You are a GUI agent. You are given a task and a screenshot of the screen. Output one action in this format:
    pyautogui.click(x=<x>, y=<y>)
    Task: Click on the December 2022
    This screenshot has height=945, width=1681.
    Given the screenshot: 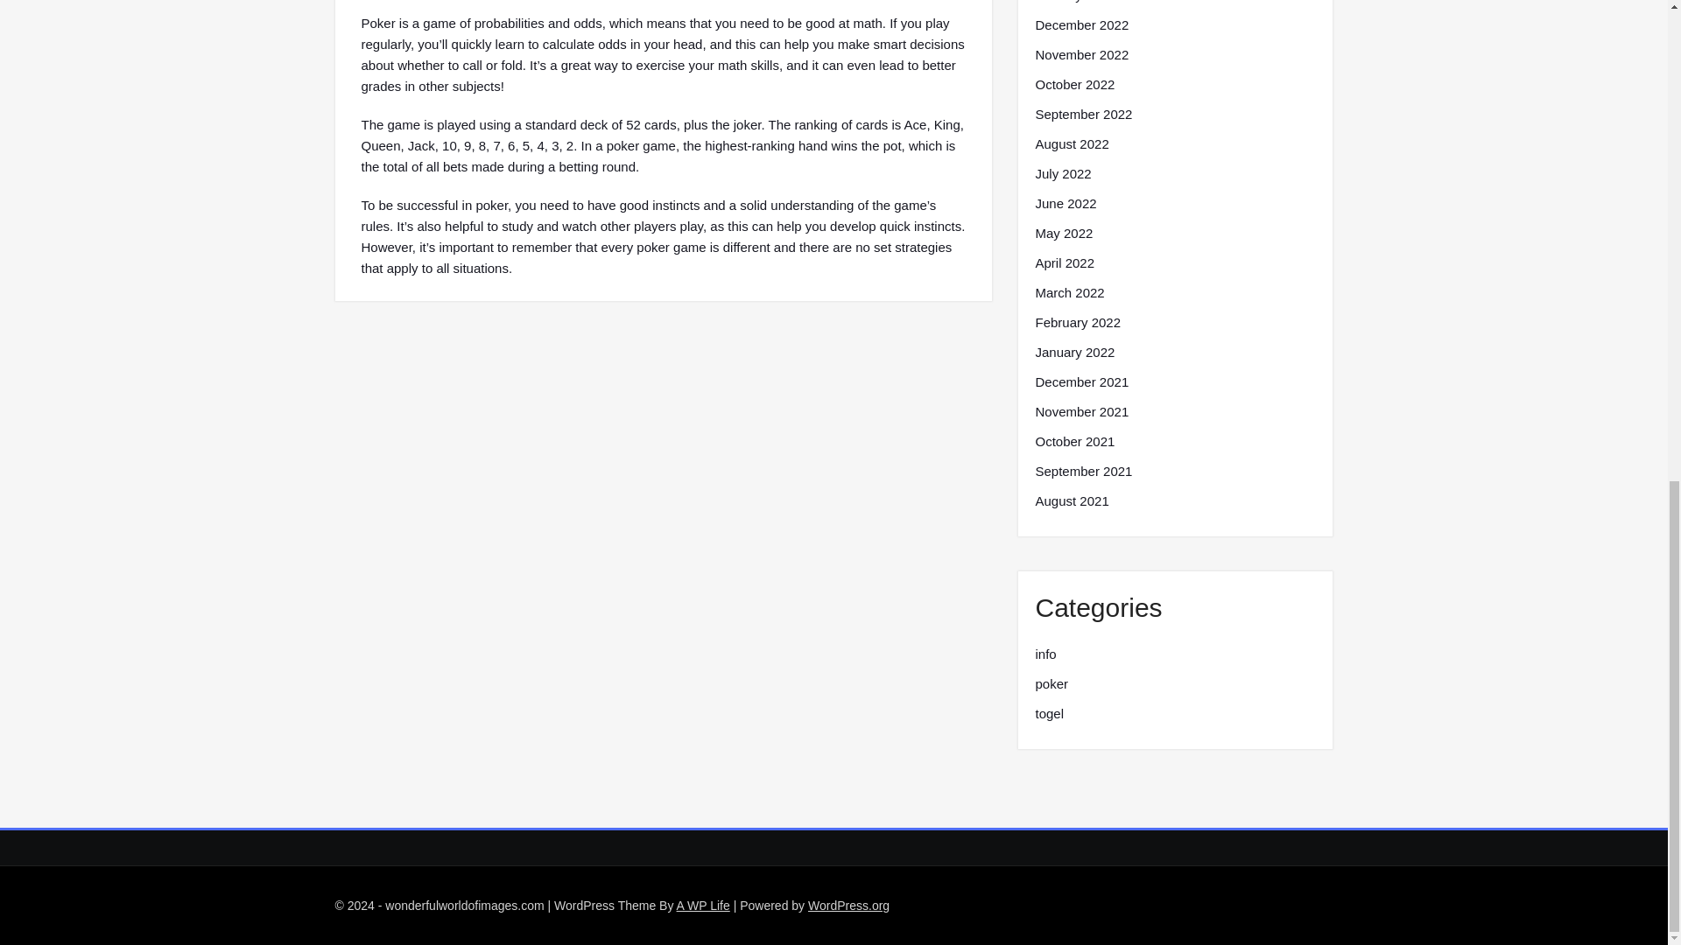 What is the action you would take?
    pyautogui.click(x=1081, y=25)
    